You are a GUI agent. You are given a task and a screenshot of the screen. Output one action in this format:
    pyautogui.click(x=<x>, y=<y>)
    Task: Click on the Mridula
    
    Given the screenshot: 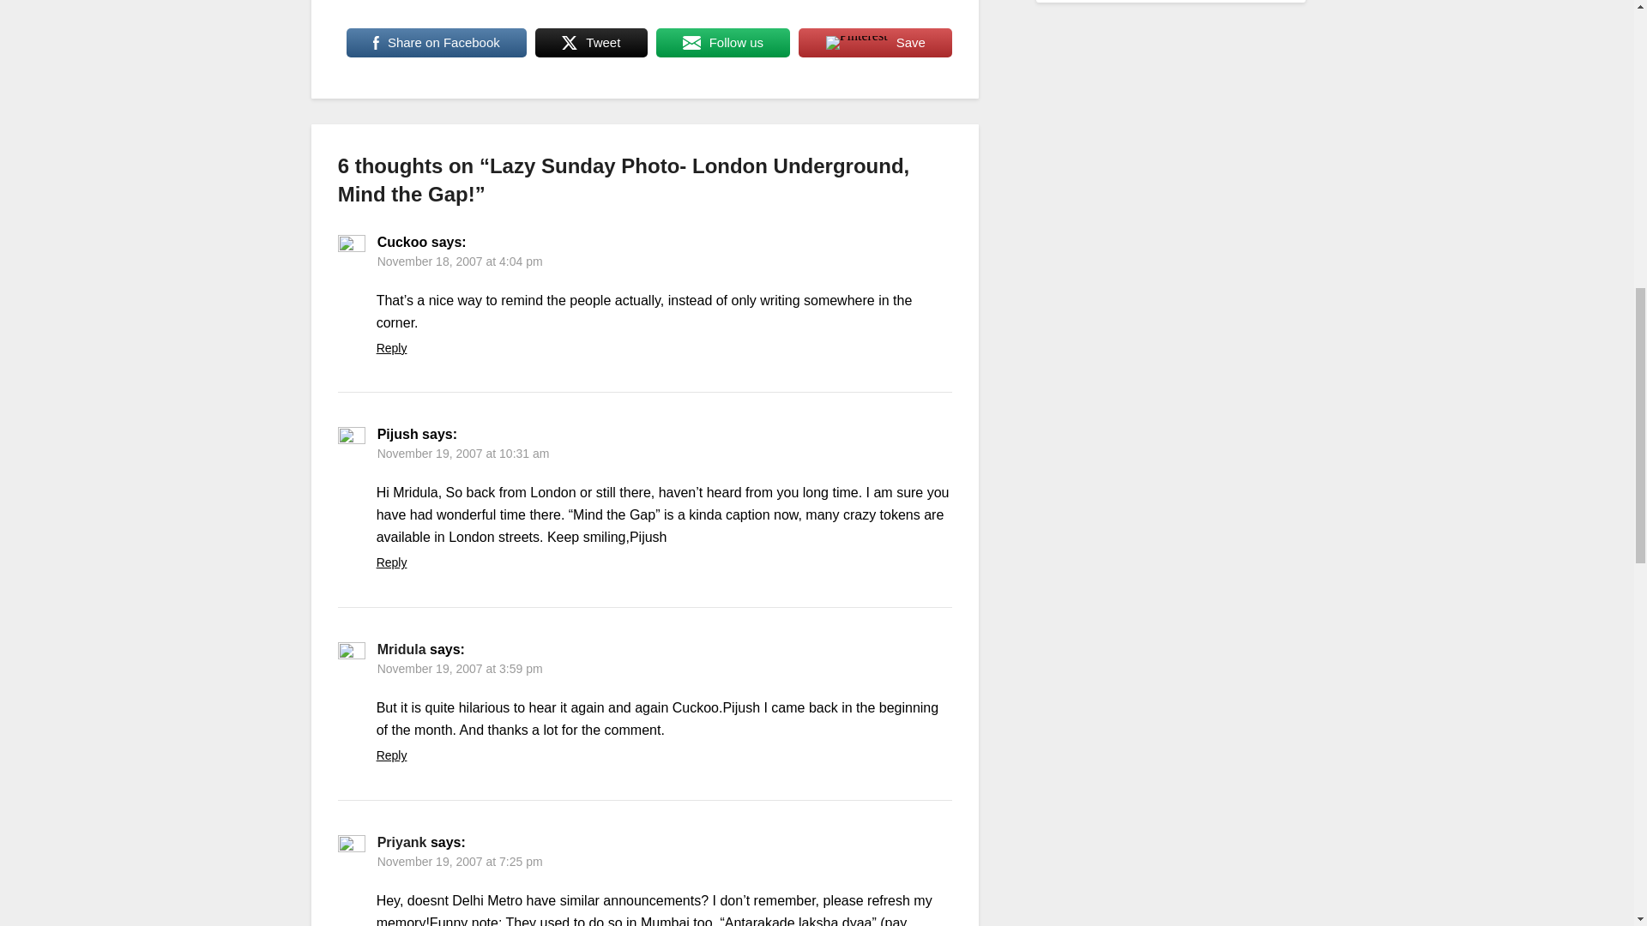 What is the action you would take?
    pyautogui.click(x=401, y=649)
    